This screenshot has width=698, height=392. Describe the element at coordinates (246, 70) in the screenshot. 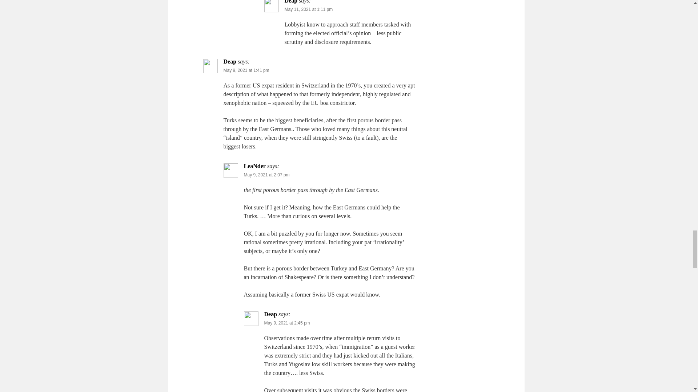

I see `May 9, 2021 at 1:41 pm` at that location.